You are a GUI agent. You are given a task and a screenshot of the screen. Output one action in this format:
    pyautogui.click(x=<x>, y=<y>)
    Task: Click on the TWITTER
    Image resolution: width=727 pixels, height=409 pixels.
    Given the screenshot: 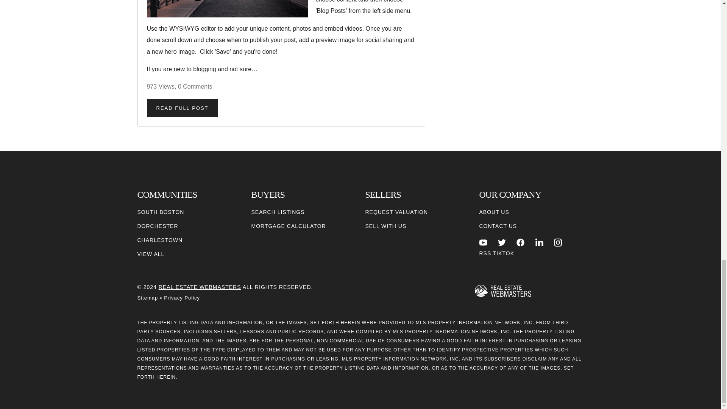 What is the action you would take?
    pyautogui.click(x=502, y=242)
    